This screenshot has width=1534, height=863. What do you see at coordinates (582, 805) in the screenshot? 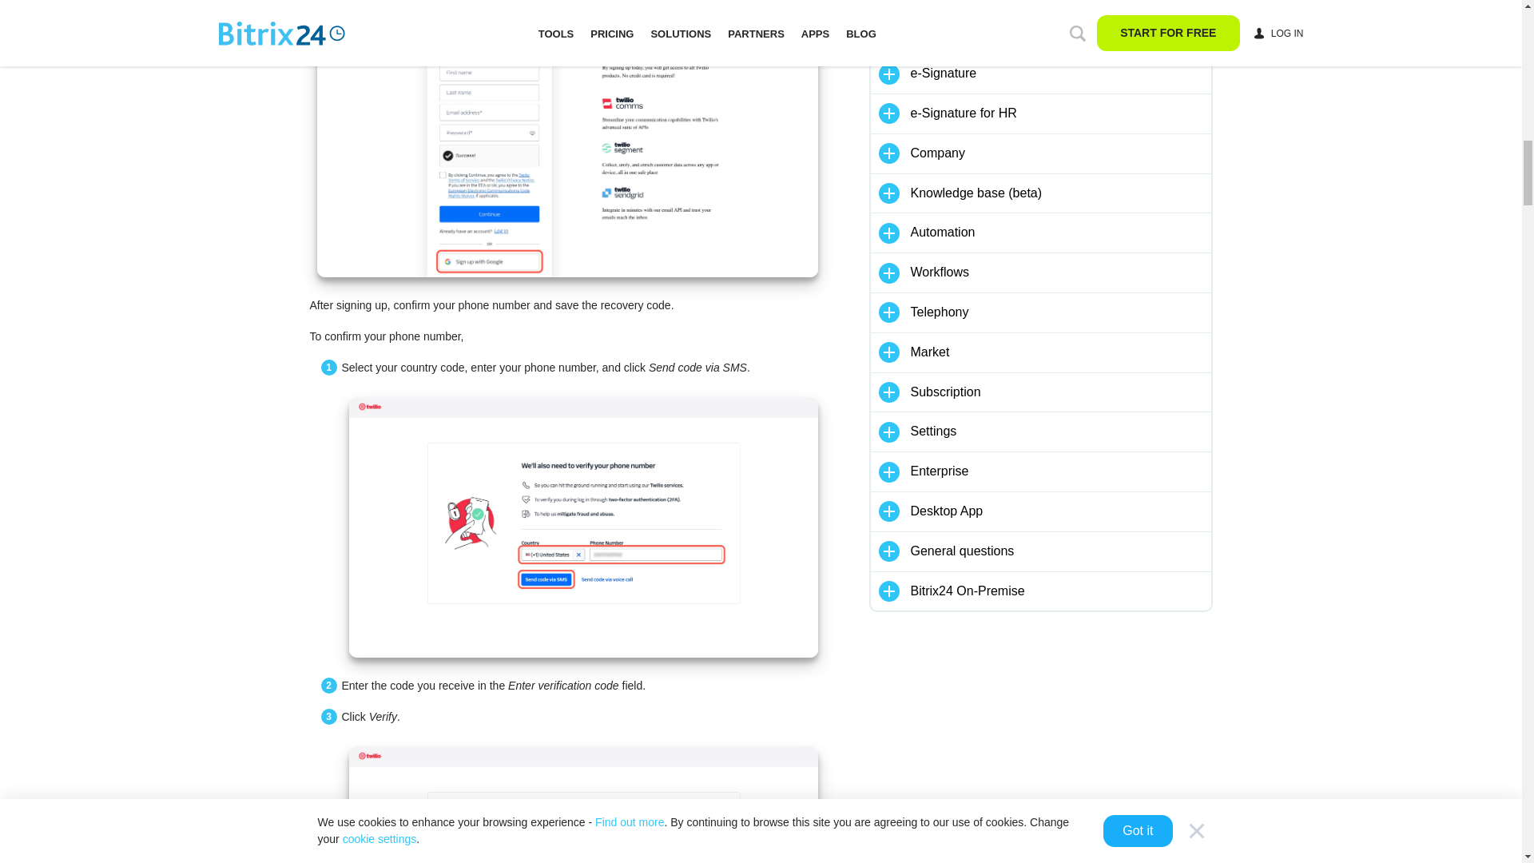
I see `Verify` at bounding box center [582, 805].